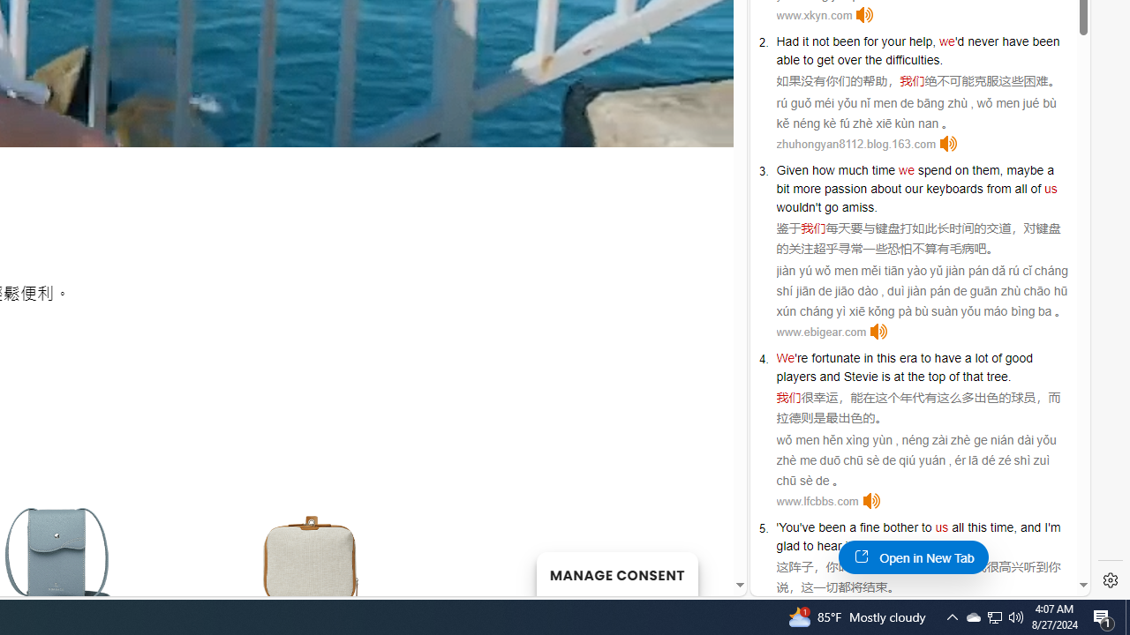 This screenshot has width=1130, height=635. What do you see at coordinates (855, 145) in the screenshot?
I see `zhuhongyan8112.blog.163.com` at bounding box center [855, 145].